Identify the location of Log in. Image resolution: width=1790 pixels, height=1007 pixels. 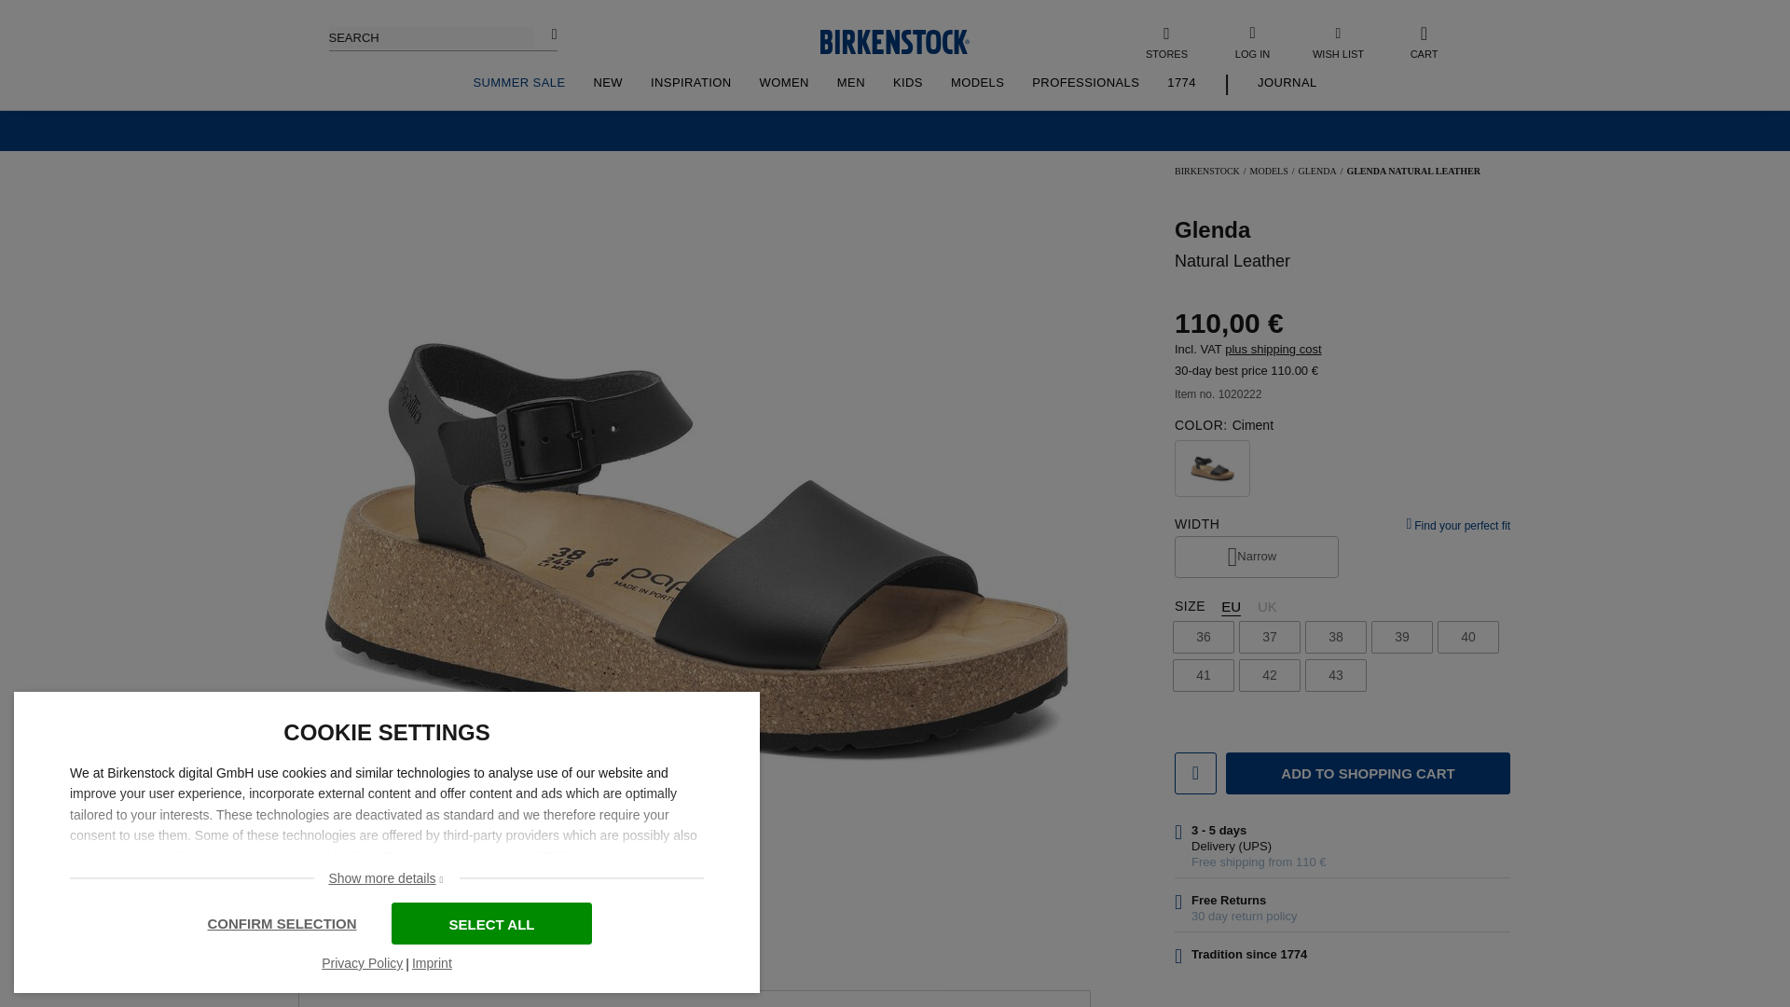
(1277, 349).